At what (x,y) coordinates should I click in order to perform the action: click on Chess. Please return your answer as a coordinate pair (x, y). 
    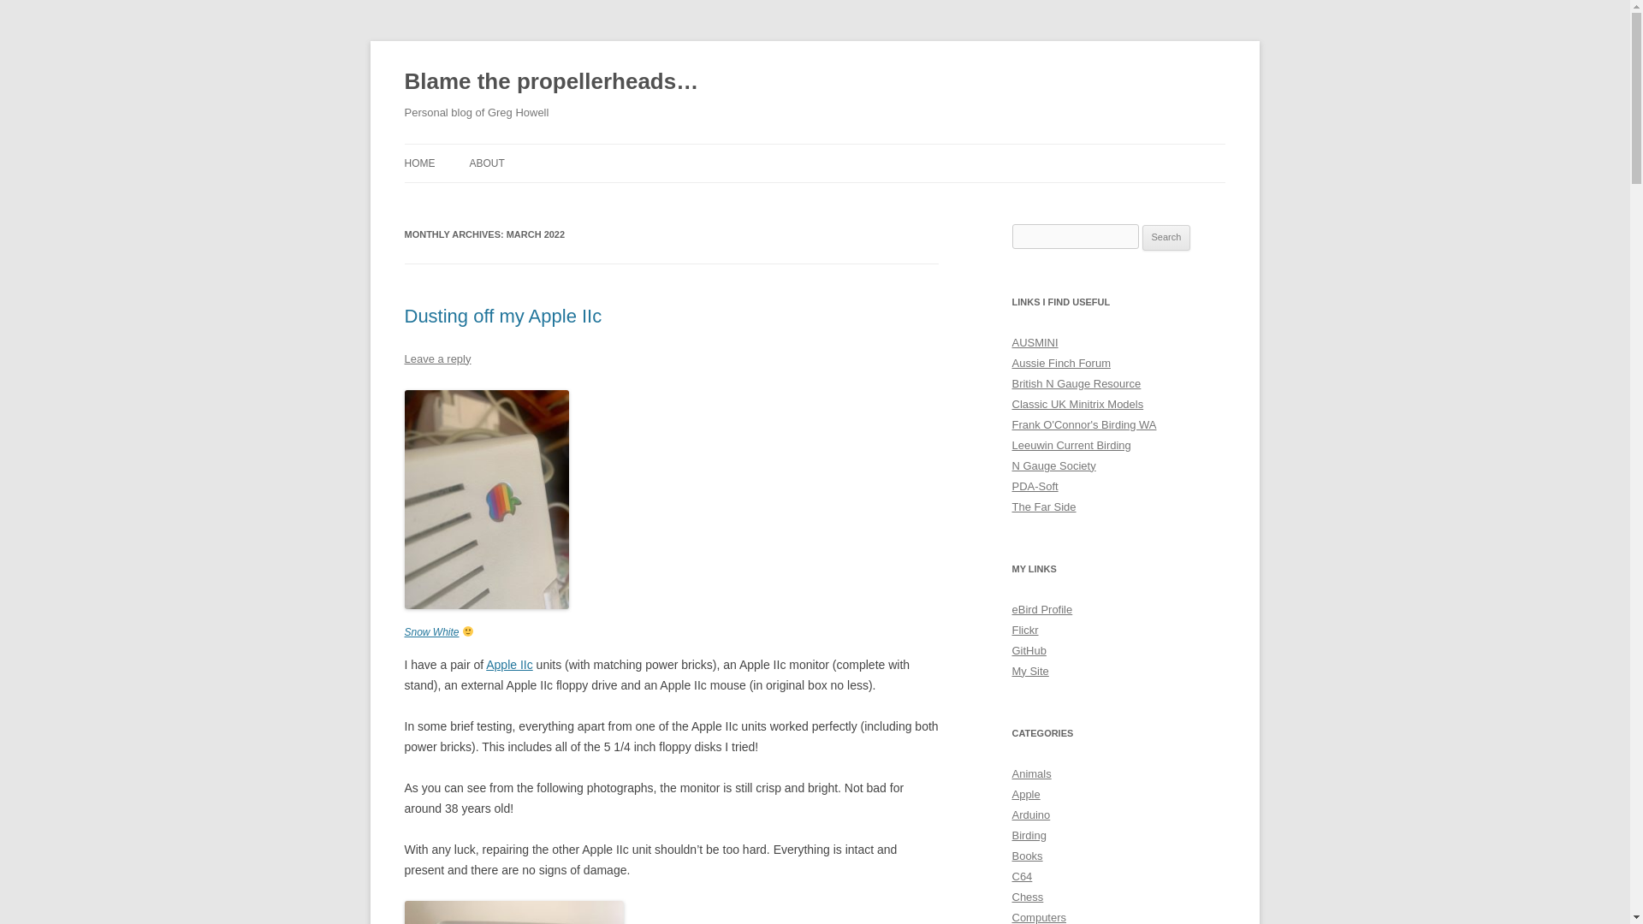
    Looking at the image, I should click on (1027, 897).